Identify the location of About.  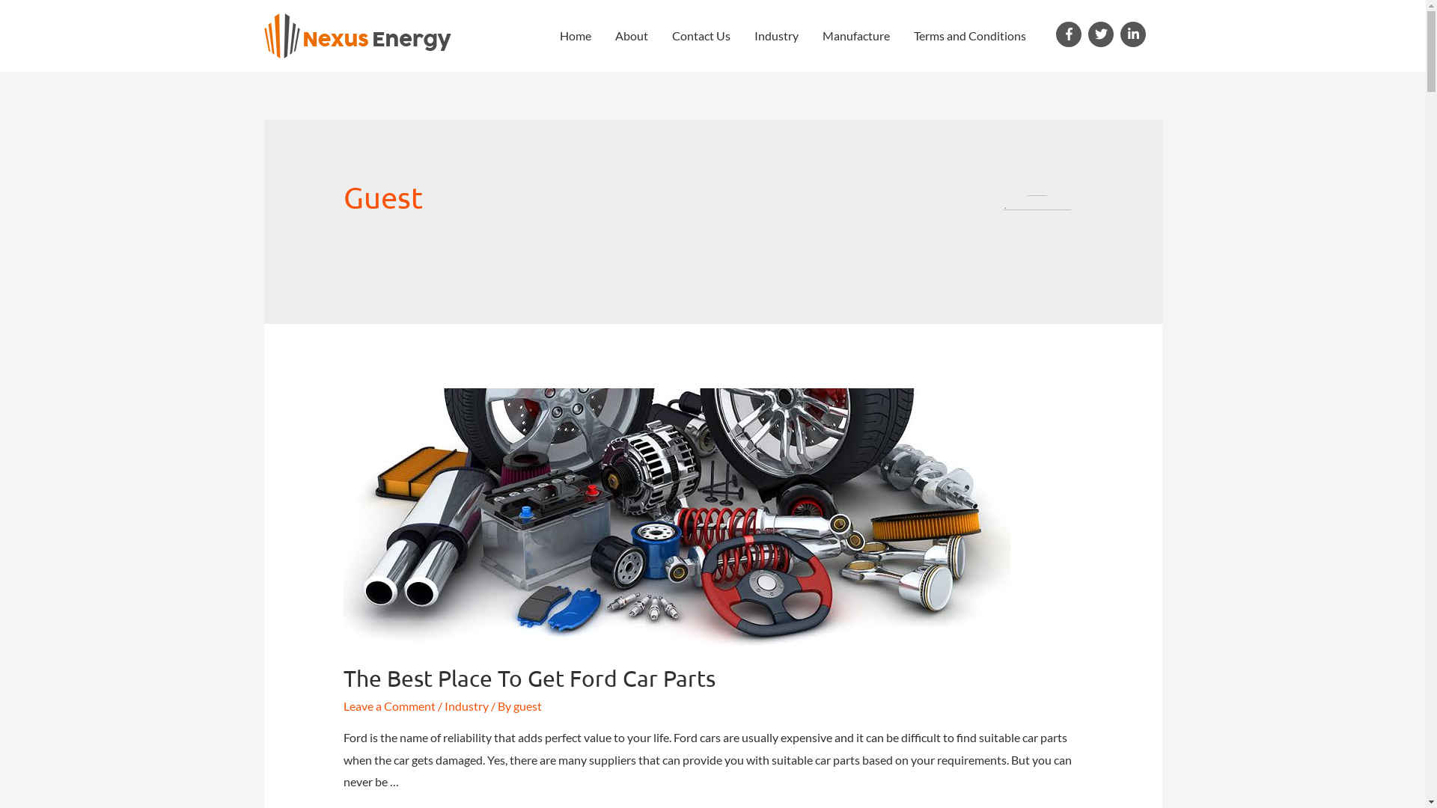
(632, 36).